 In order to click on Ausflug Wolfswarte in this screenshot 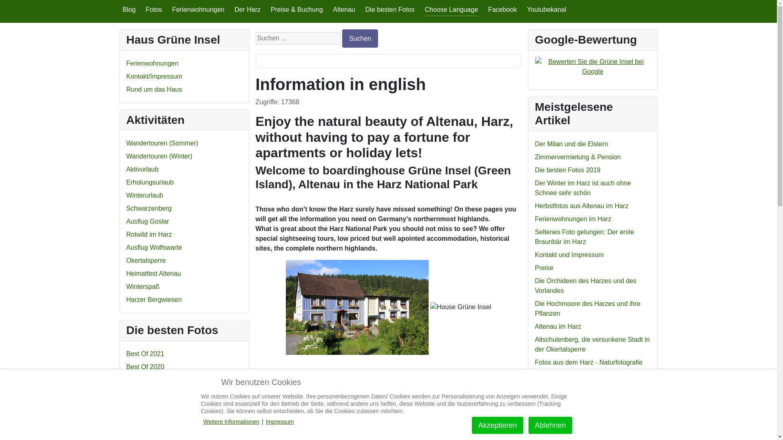, I will do `click(154, 247)`.